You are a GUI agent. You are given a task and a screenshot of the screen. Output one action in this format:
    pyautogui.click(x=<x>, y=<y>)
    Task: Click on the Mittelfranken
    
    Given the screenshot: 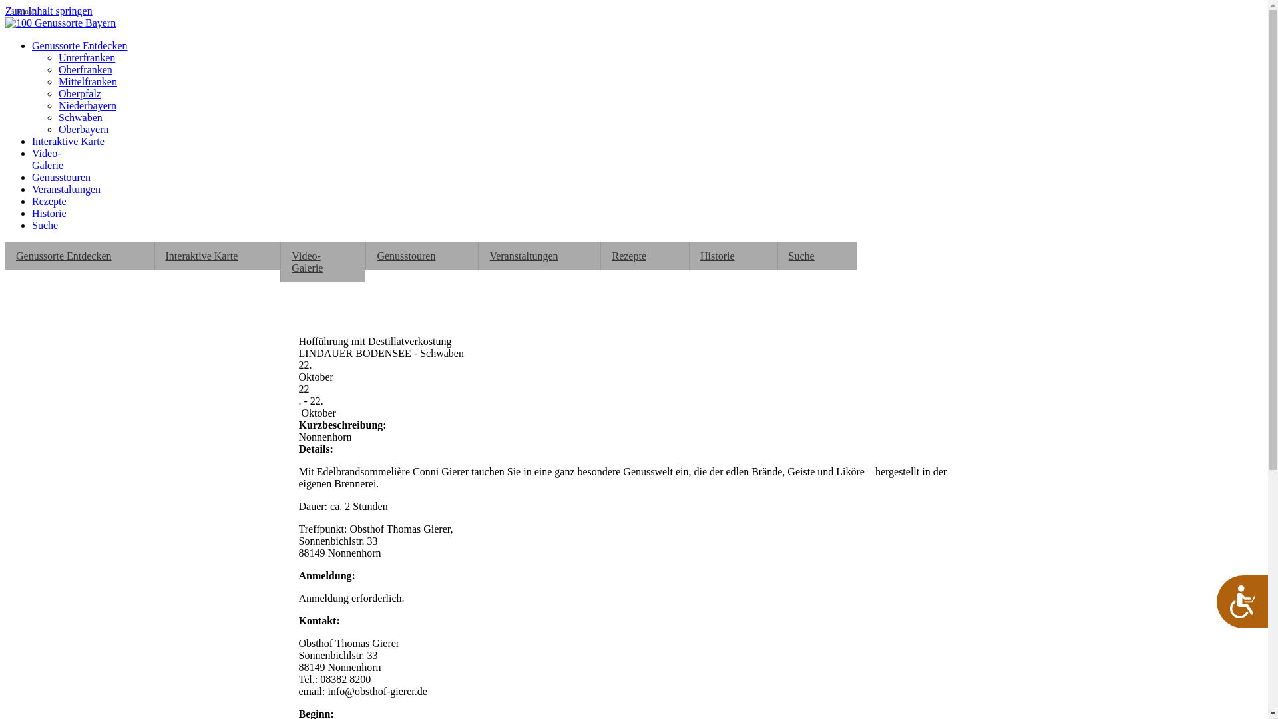 What is the action you would take?
    pyautogui.click(x=88, y=81)
    